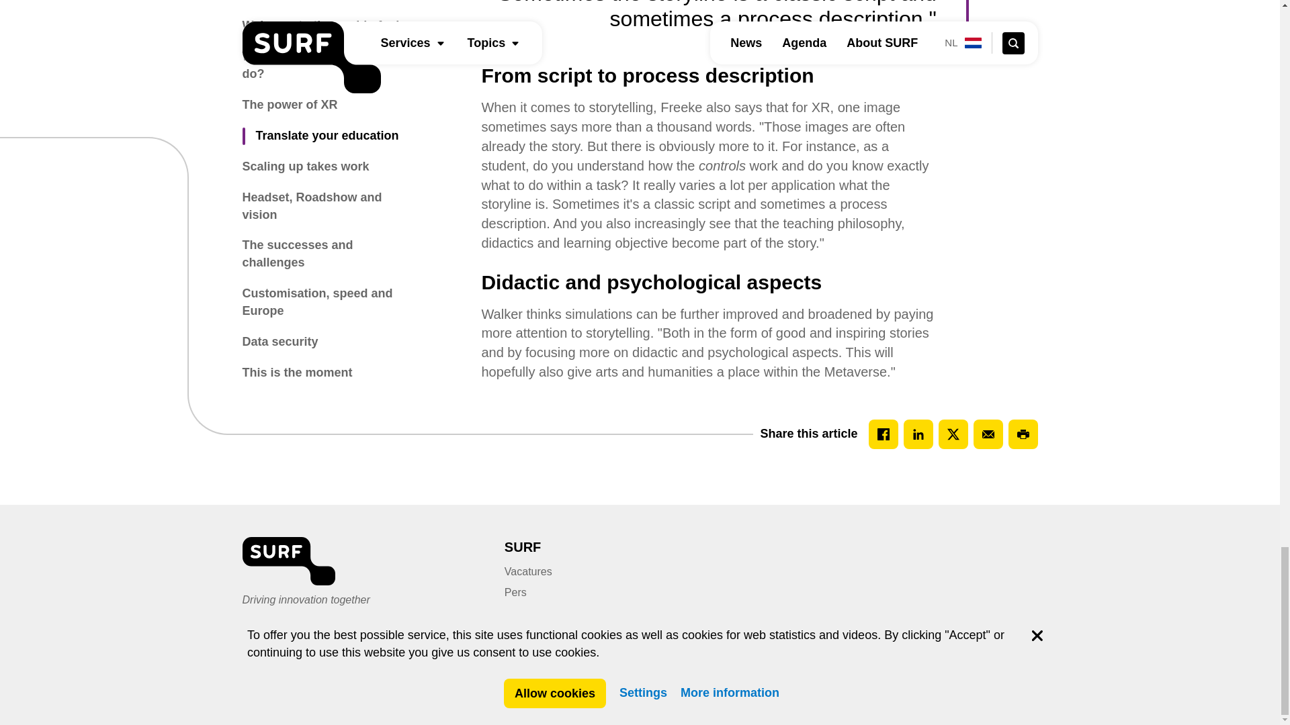  What do you see at coordinates (931, 704) in the screenshot?
I see `Gedragscode SURF` at bounding box center [931, 704].